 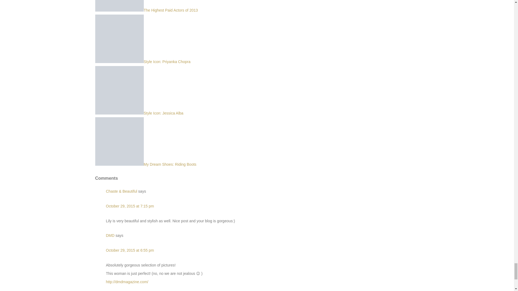 What do you see at coordinates (142, 61) in the screenshot?
I see `Style Icon: Priyanka Chopra` at bounding box center [142, 61].